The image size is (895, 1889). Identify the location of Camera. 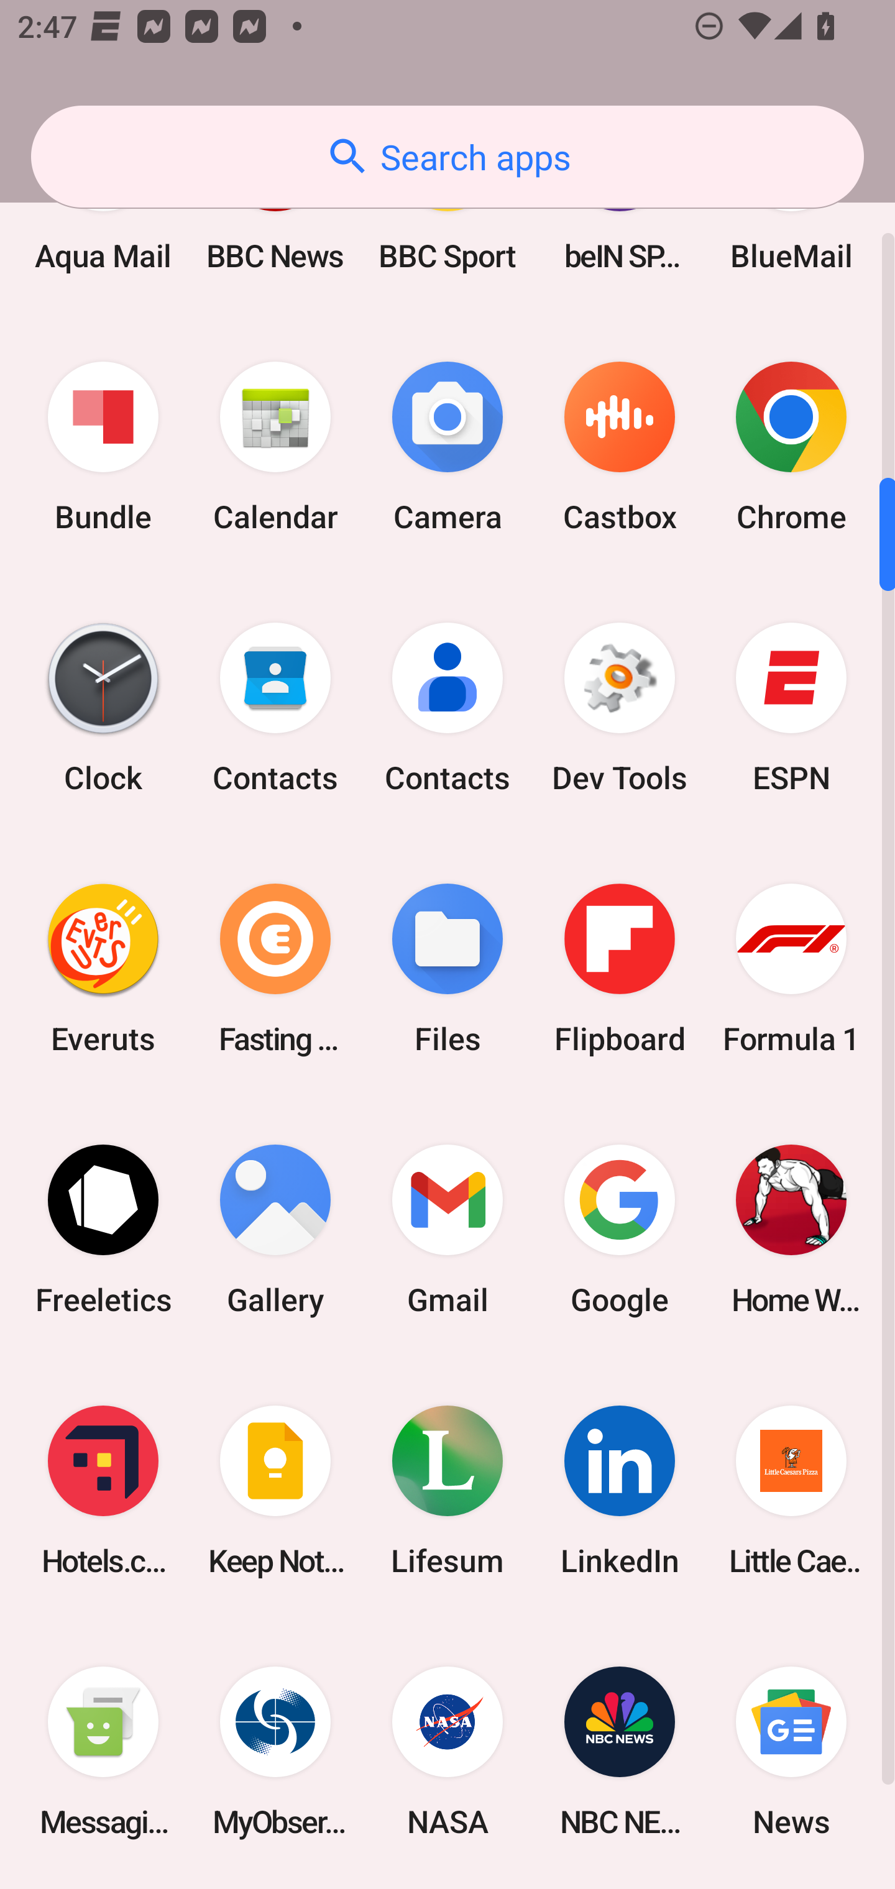
(447, 446).